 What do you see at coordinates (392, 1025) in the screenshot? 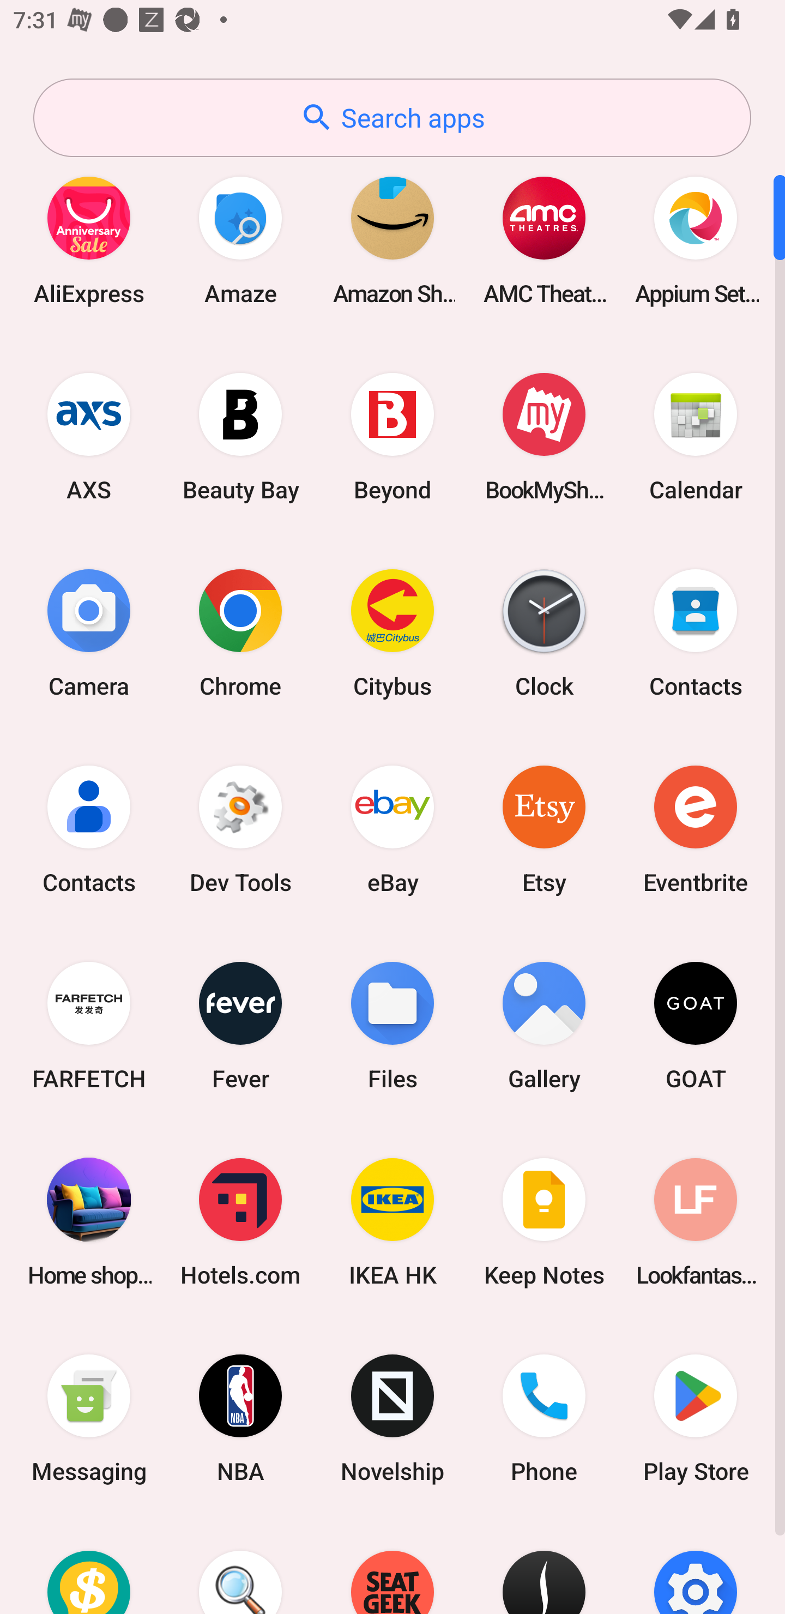
I see `Files` at bounding box center [392, 1025].